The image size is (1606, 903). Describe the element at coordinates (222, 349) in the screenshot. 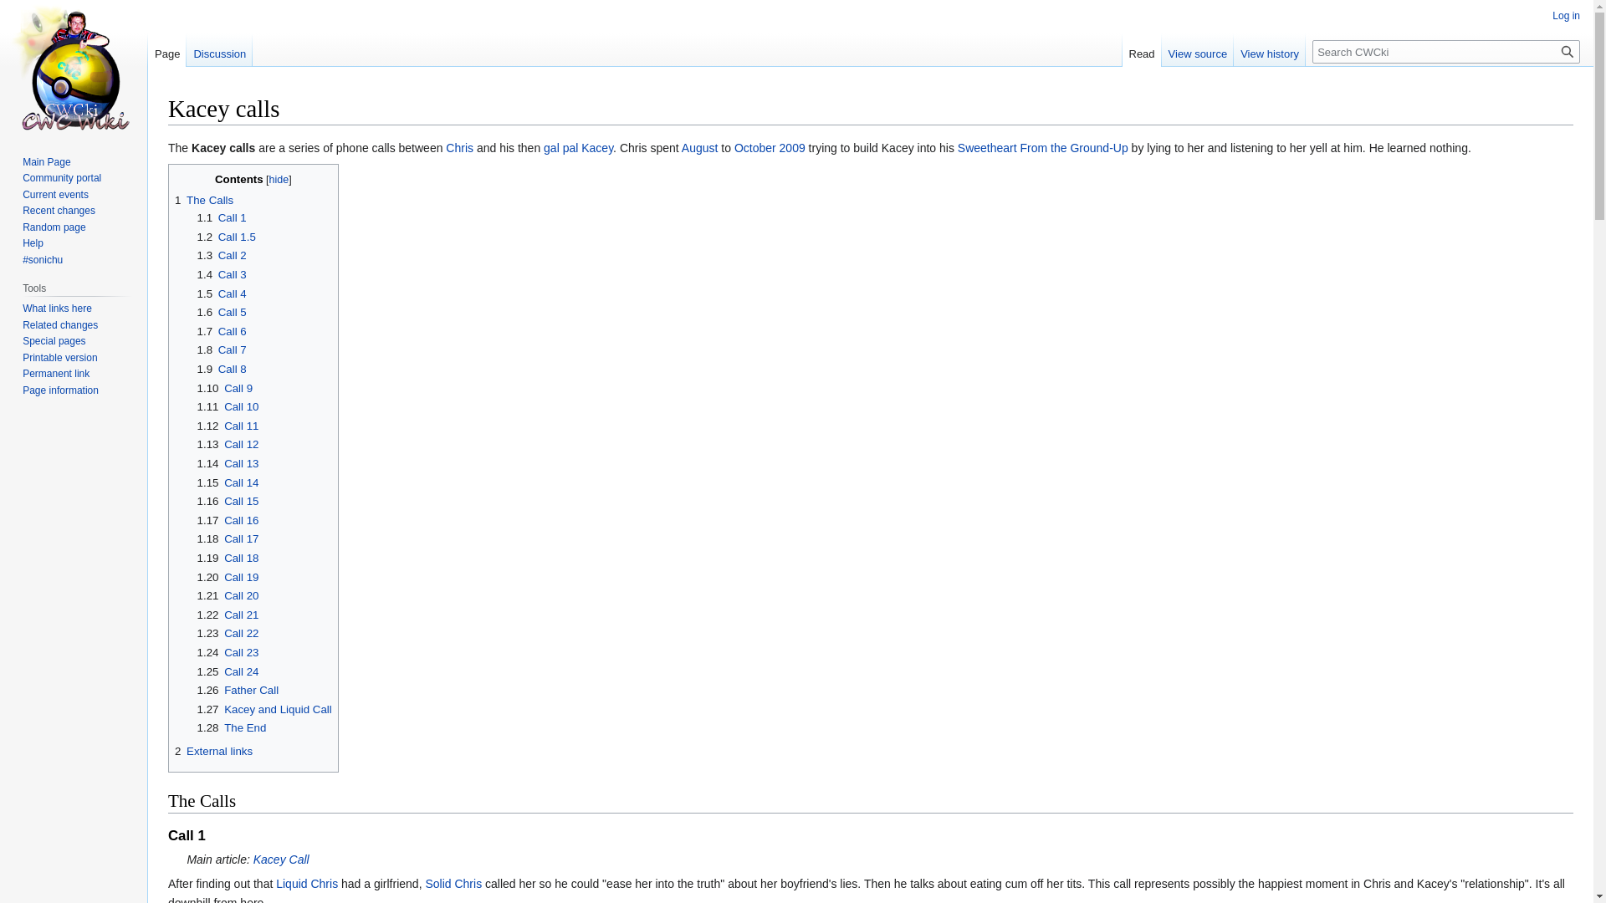

I see `1.8 Call 7` at that location.